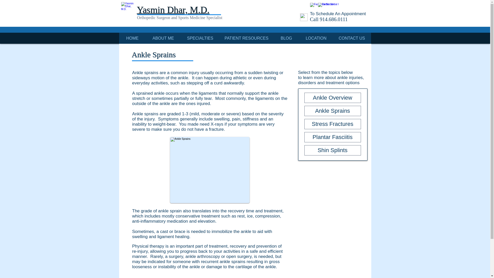  What do you see at coordinates (316, 38) in the screenshot?
I see `LOCATION` at bounding box center [316, 38].